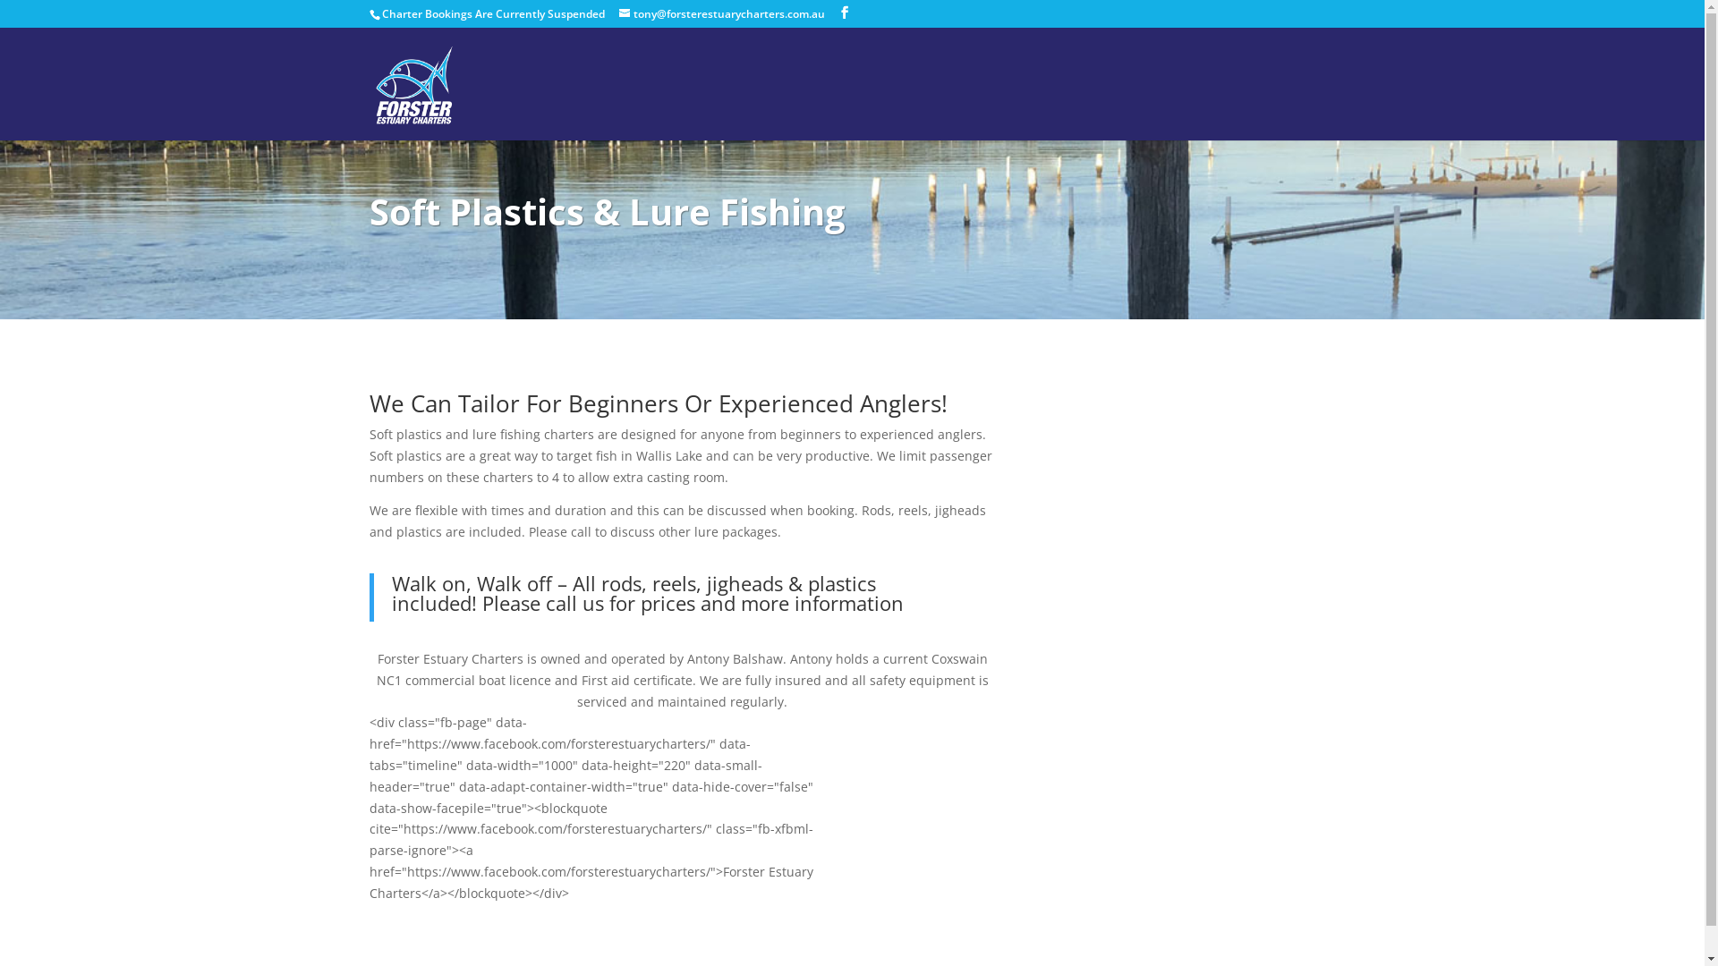 Image resolution: width=1718 pixels, height=966 pixels. What do you see at coordinates (722, 14) in the screenshot?
I see `tony@forsterestuarycharters.com.au` at bounding box center [722, 14].